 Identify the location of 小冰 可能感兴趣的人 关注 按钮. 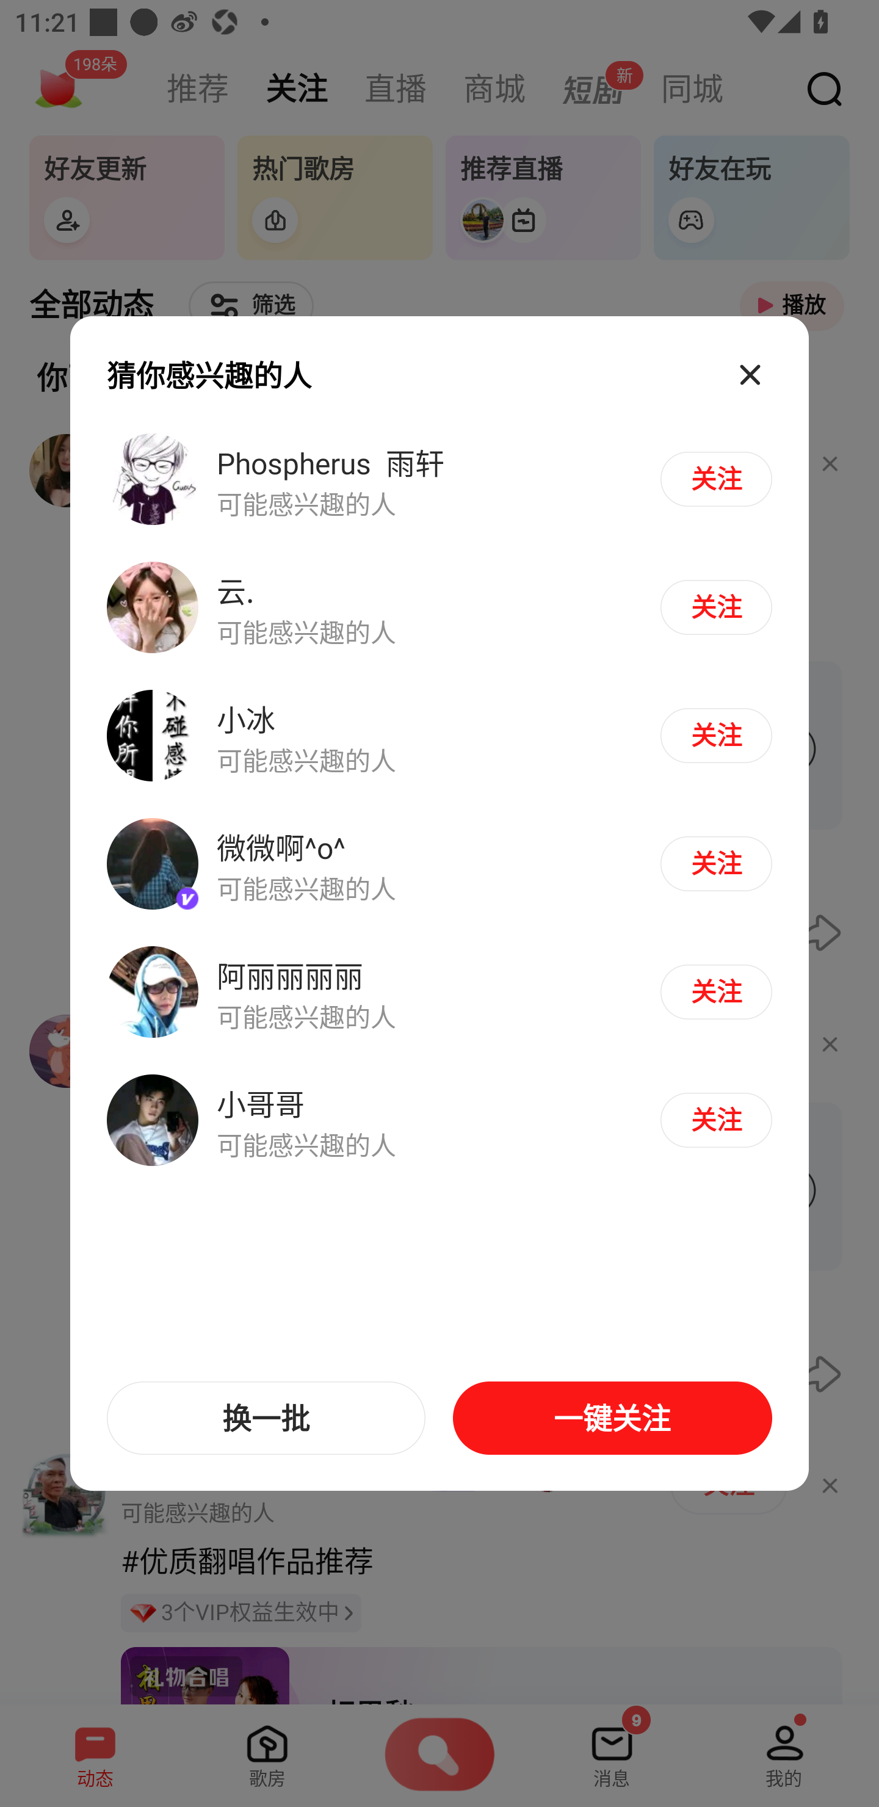
(440, 736).